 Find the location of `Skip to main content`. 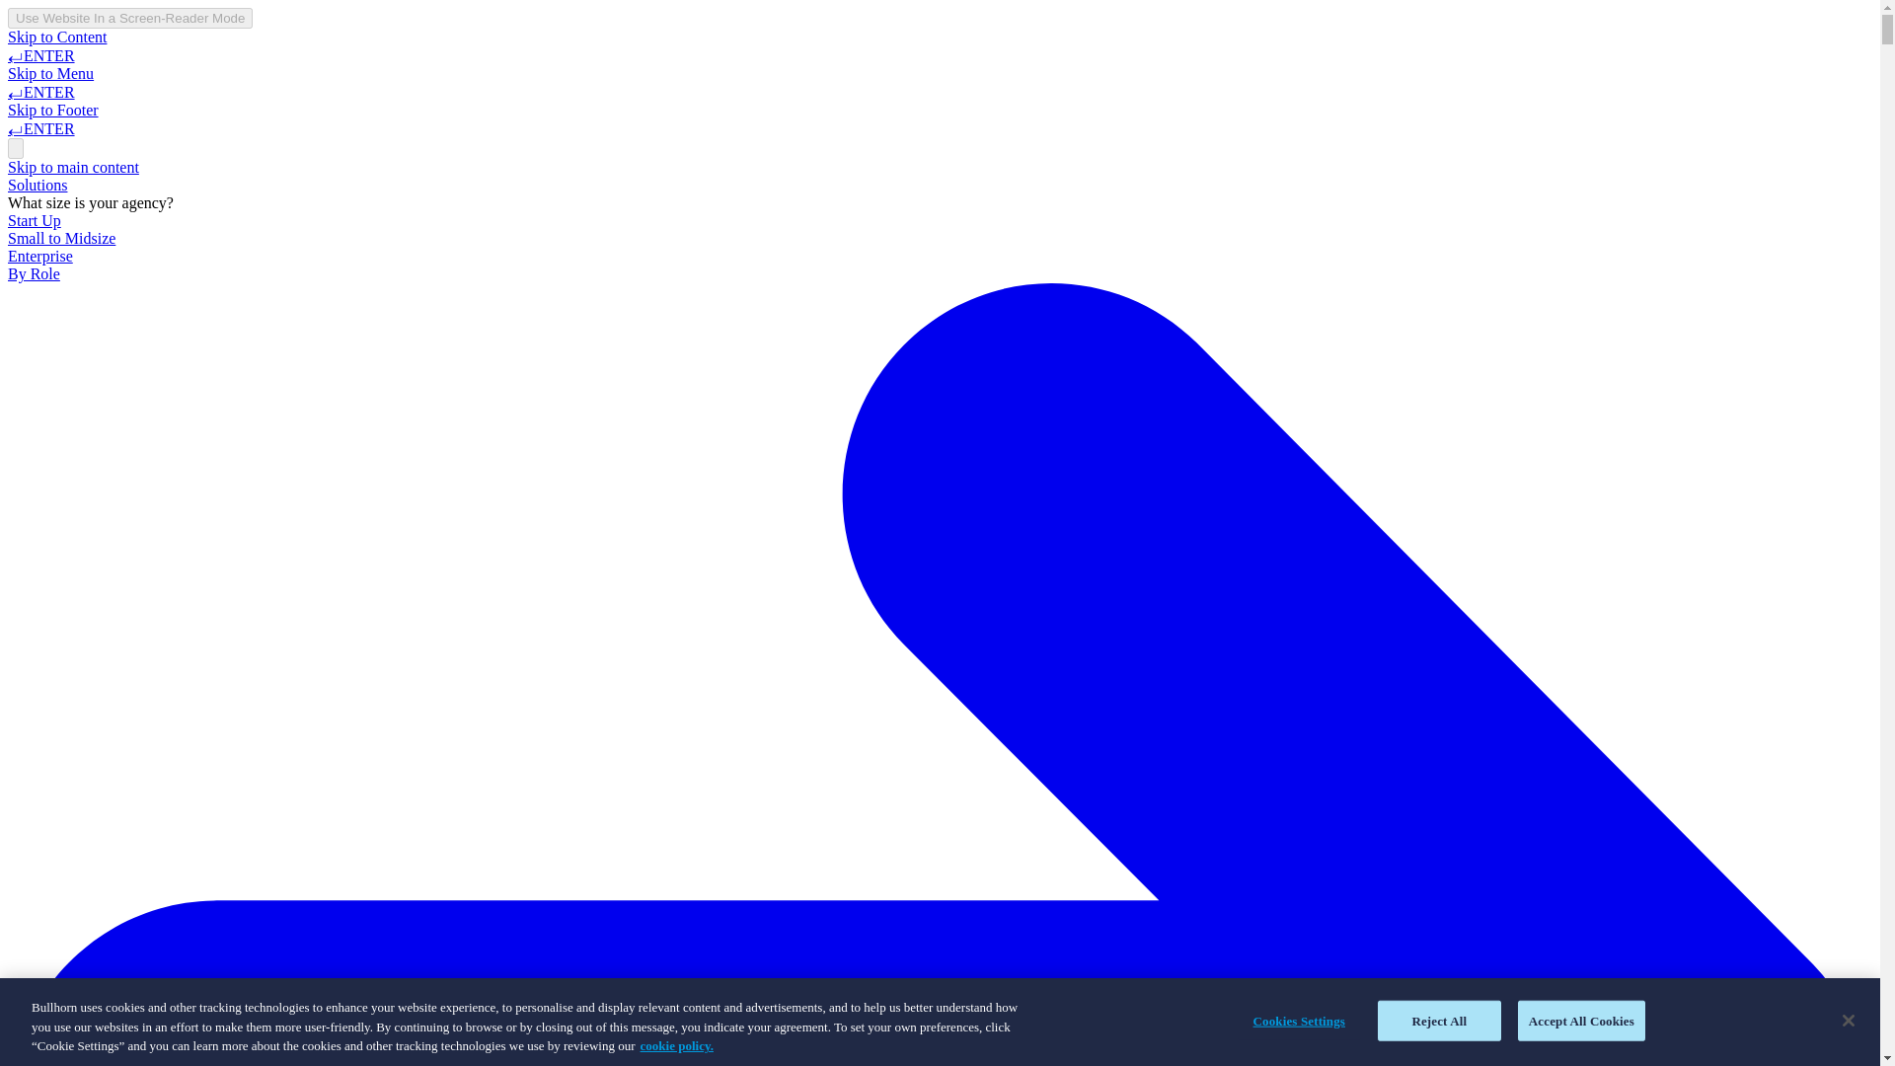

Skip to main content is located at coordinates (73, 167).